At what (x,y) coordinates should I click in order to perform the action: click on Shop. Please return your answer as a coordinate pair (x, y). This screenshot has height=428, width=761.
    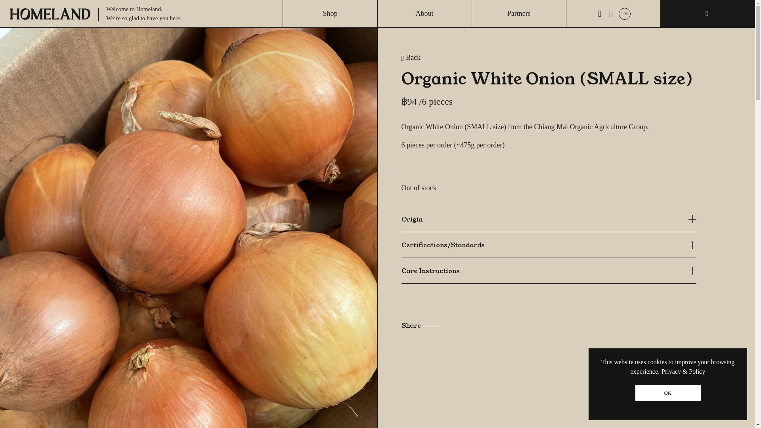
    Looking at the image, I should click on (330, 13).